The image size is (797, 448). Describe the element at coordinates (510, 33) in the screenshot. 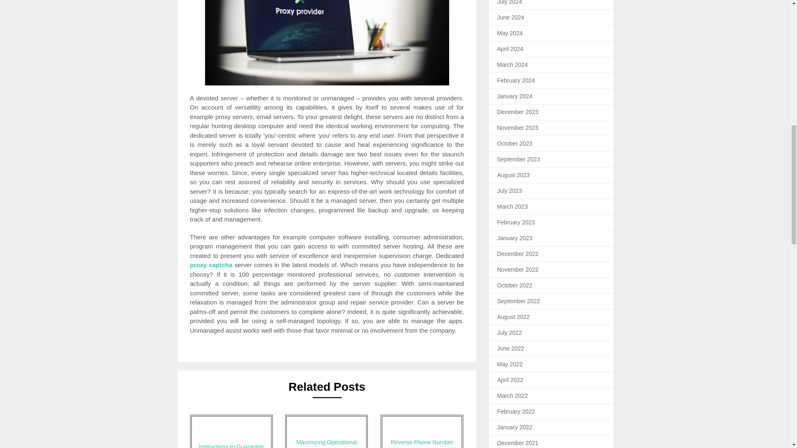

I see `May 2024` at that location.